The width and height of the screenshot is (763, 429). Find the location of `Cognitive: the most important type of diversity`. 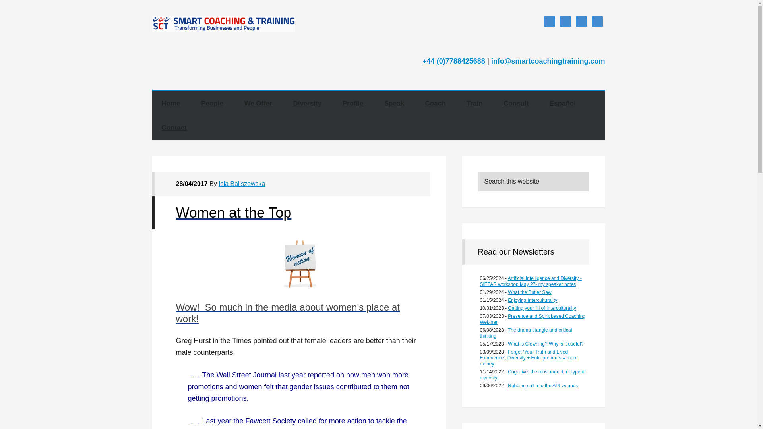

Cognitive: the most important type of diversity is located at coordinates (533, 374).